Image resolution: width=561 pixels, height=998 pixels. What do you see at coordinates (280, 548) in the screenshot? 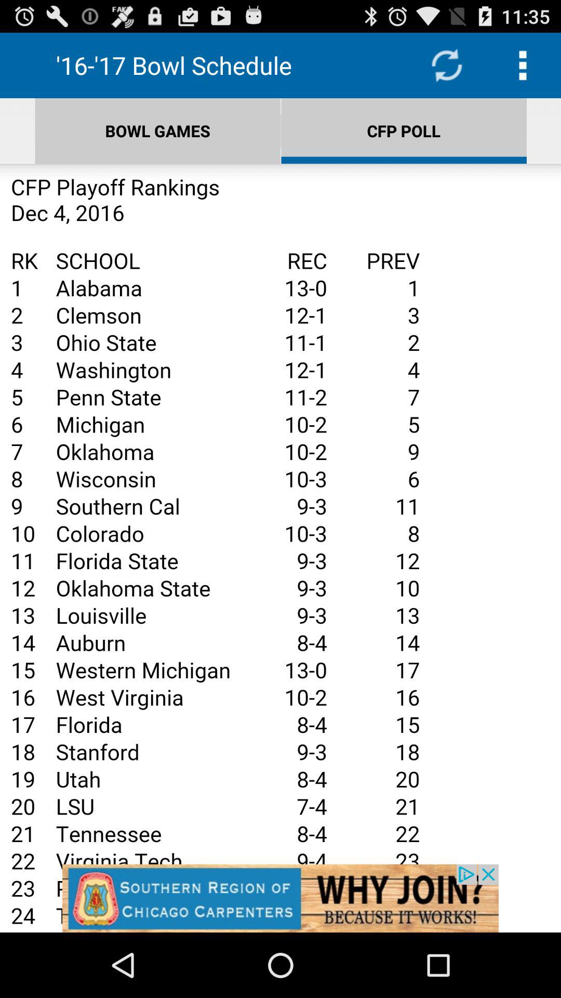
I see `account using in name` at bounding box center [280, 548].